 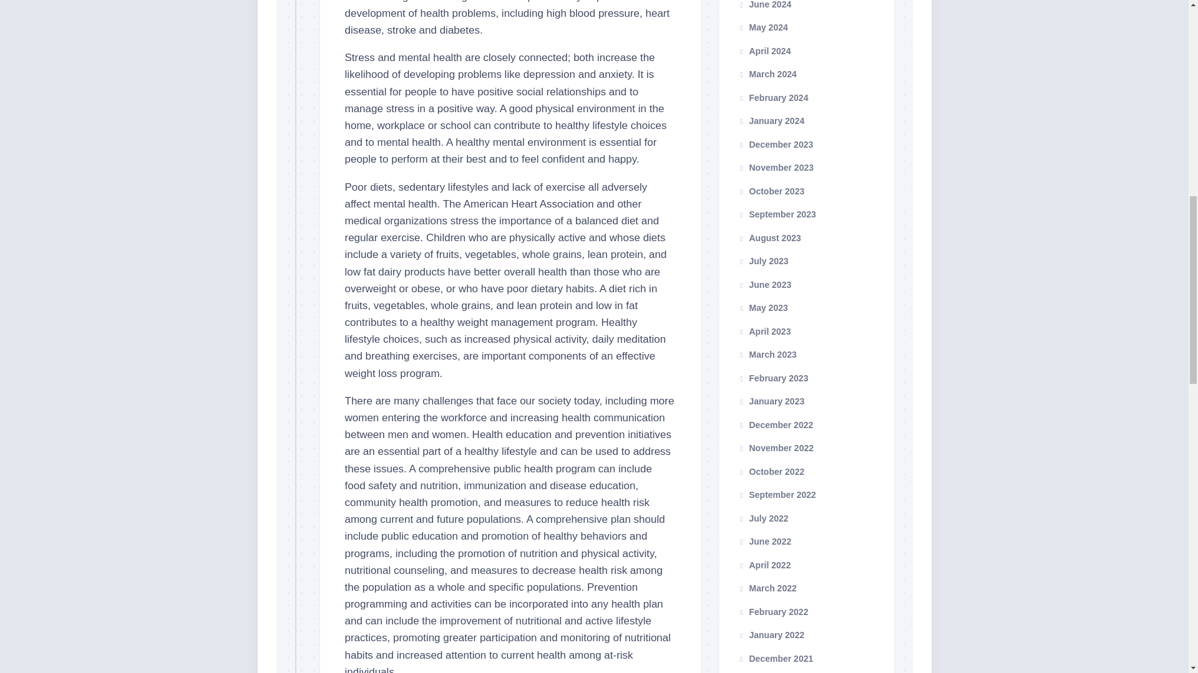 What do you see at coordinates (764, 4) in the screenshot?
I see `June 2024` at bounding box center [764, 4].